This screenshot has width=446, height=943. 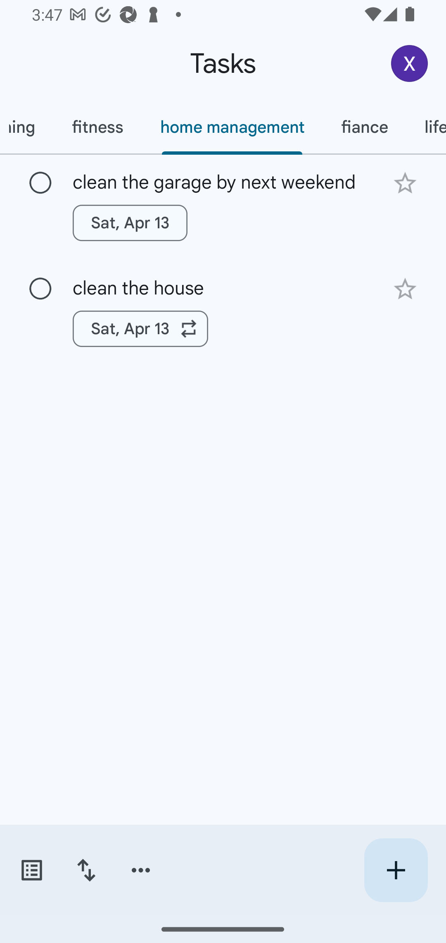 I want to click on Create new task, so click(x=396, y=870).